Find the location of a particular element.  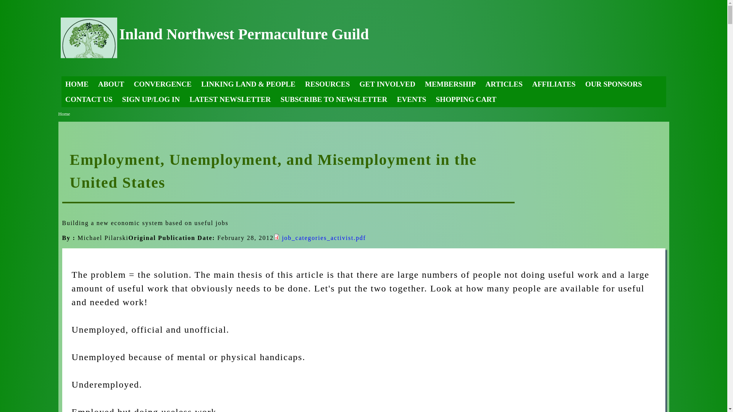

Inland Northwest Permaculture Guild is located at coordinates (244, 34).